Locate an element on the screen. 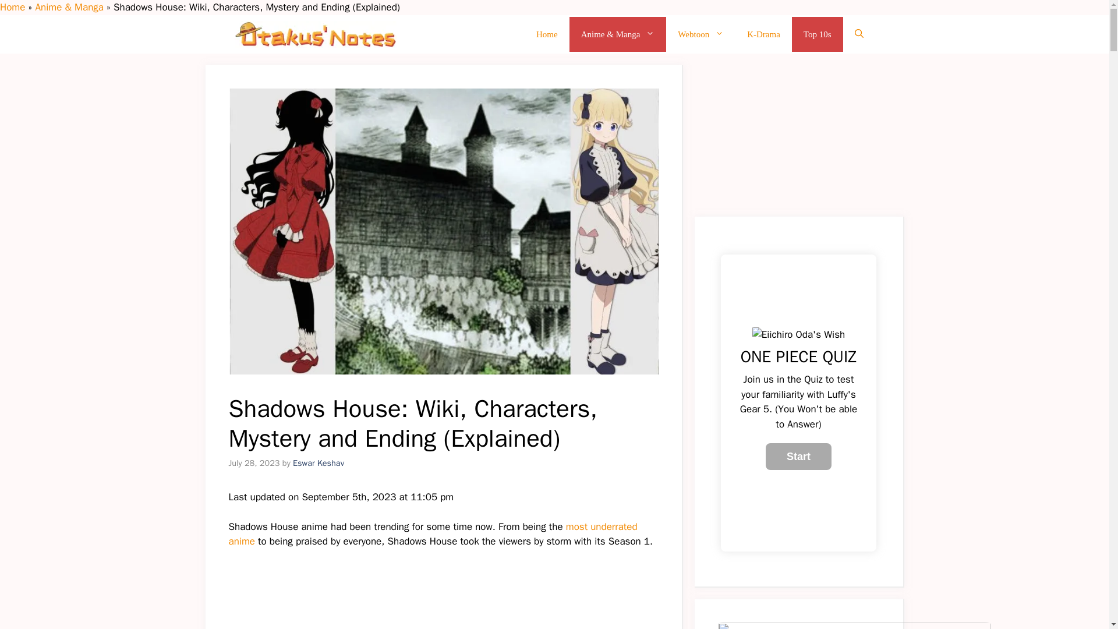 The image size is (1118, 629). View all posts by Eswar Keshav is located at coordinates (319, 462).